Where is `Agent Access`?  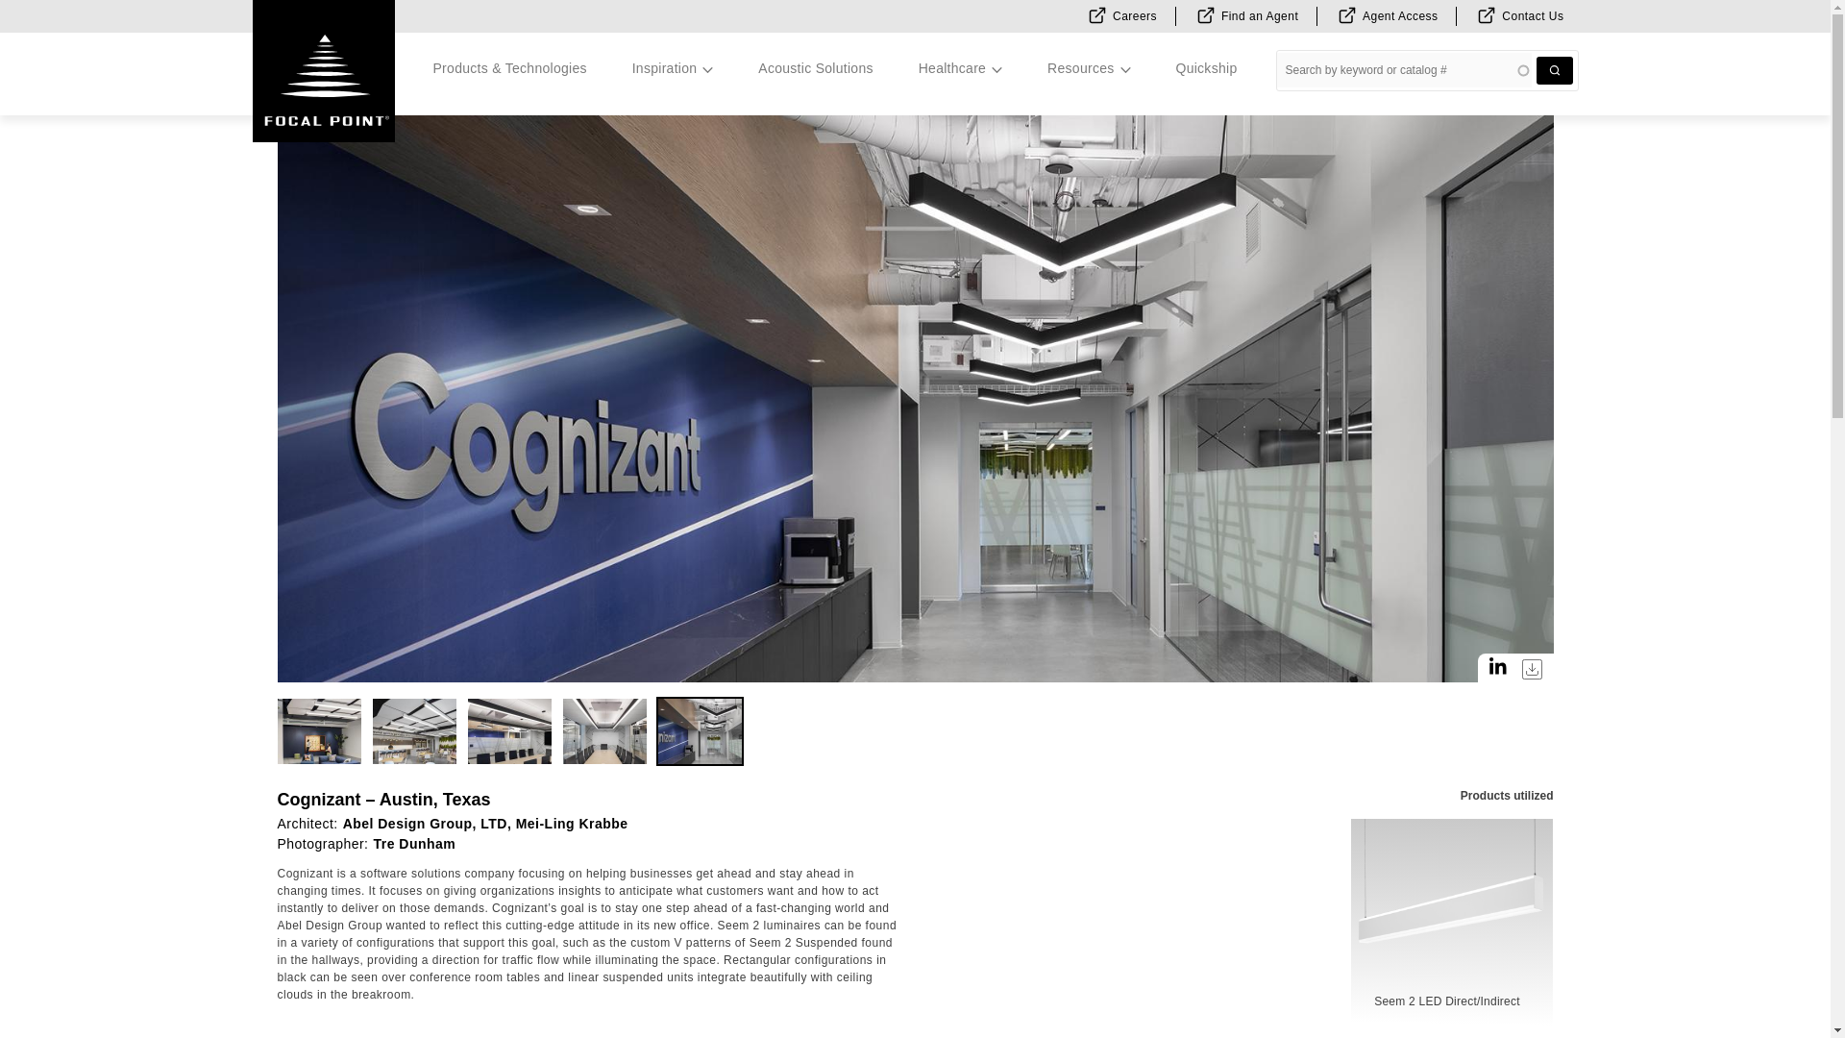 Agent Access is located at coordinates (1384, 15).